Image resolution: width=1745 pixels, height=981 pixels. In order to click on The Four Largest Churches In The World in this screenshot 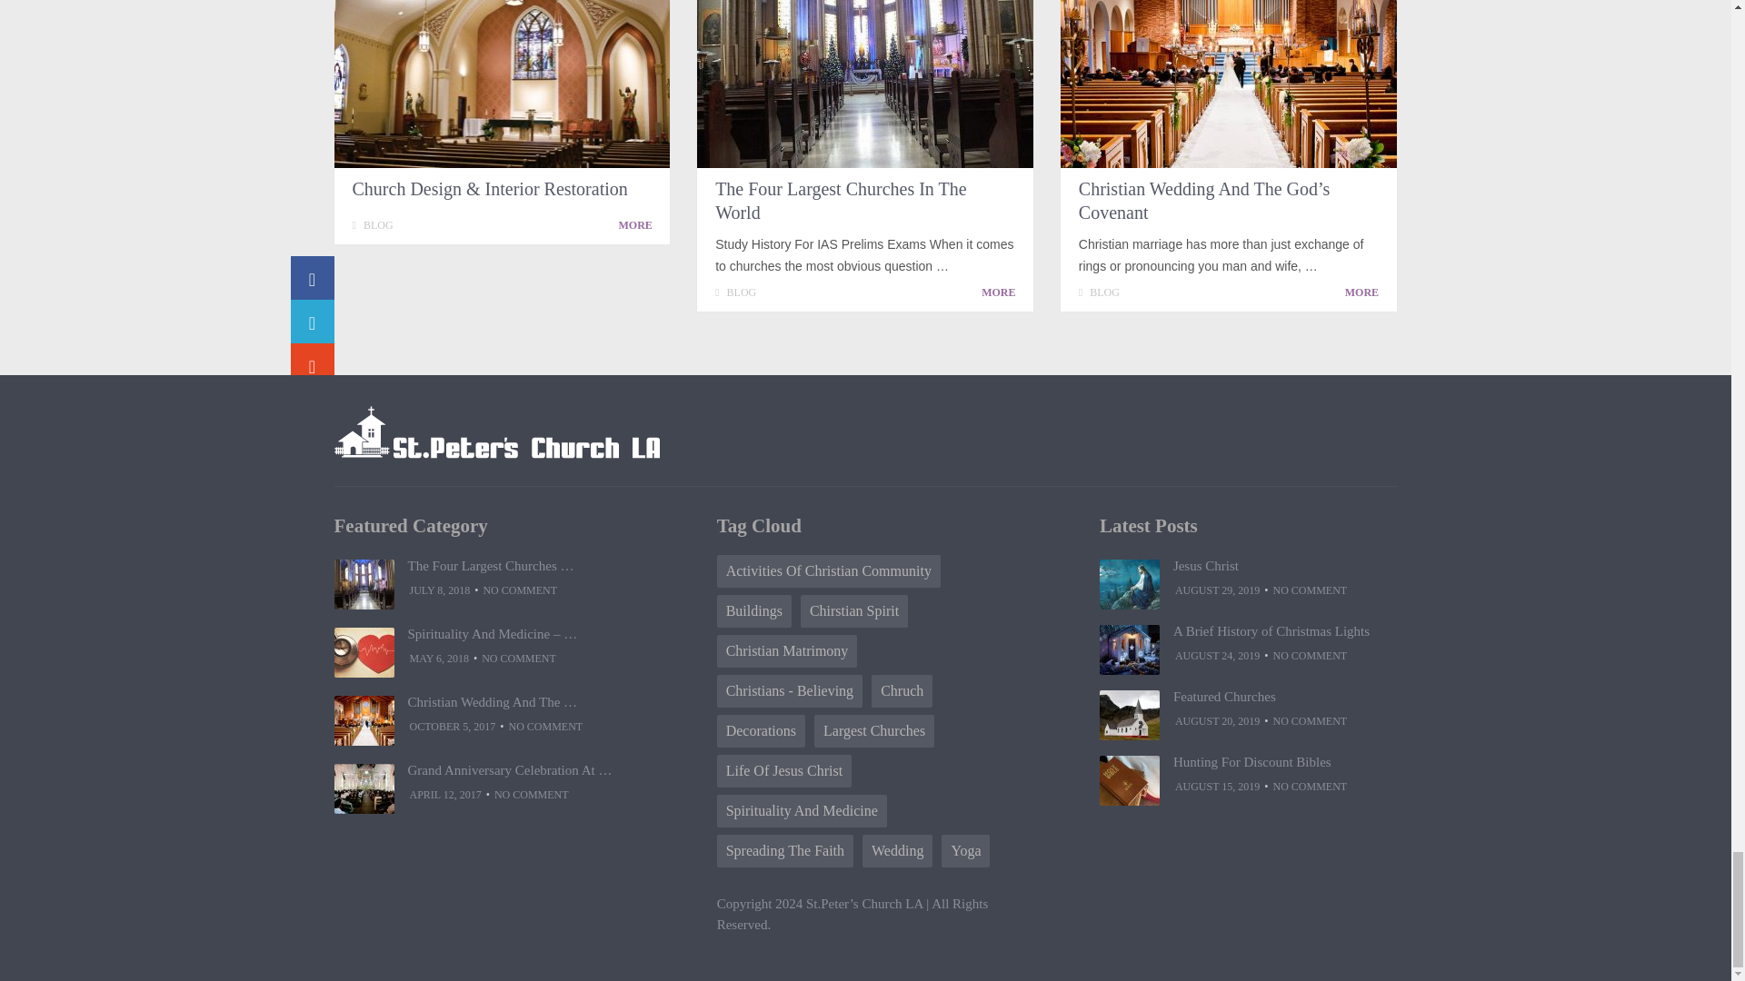, I will do `click(841, 200)`.